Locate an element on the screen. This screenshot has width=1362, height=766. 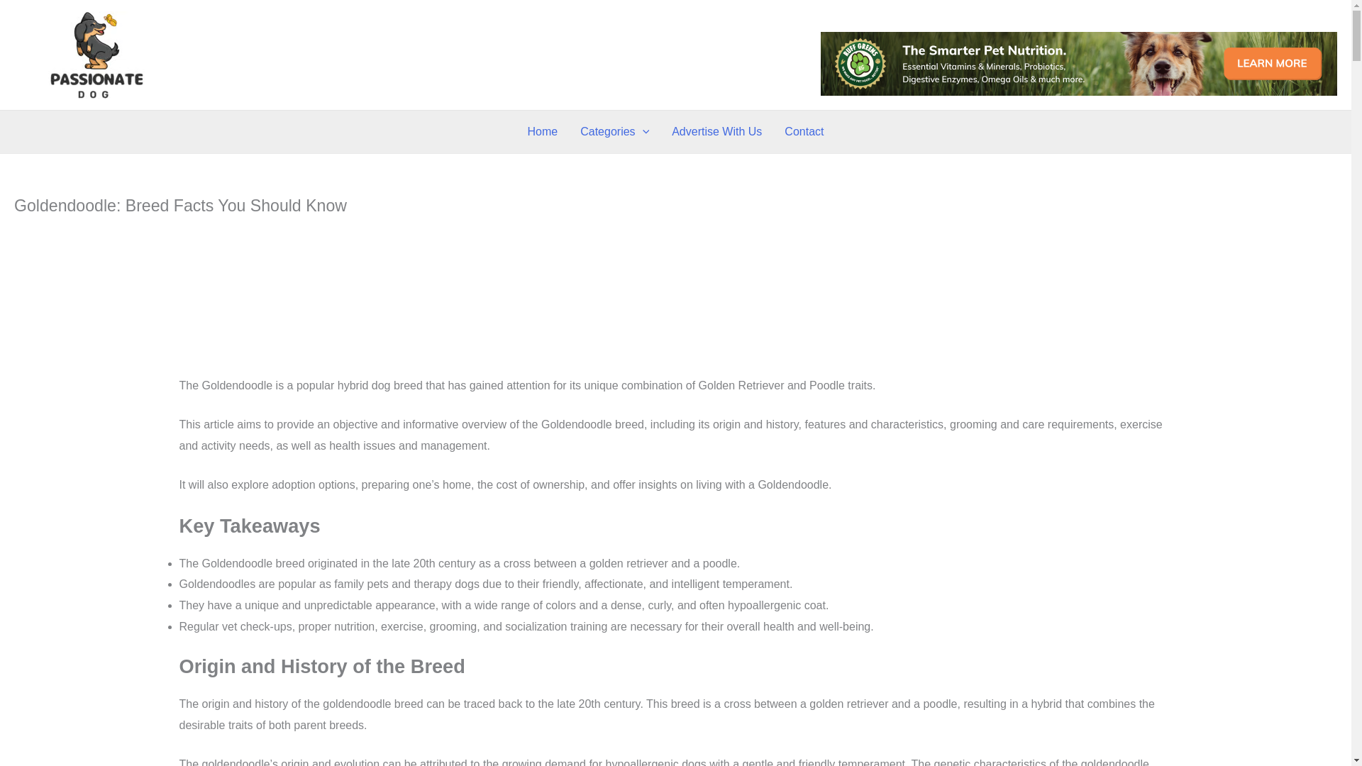
Advertise With Us is located at coordinates (716, 132).